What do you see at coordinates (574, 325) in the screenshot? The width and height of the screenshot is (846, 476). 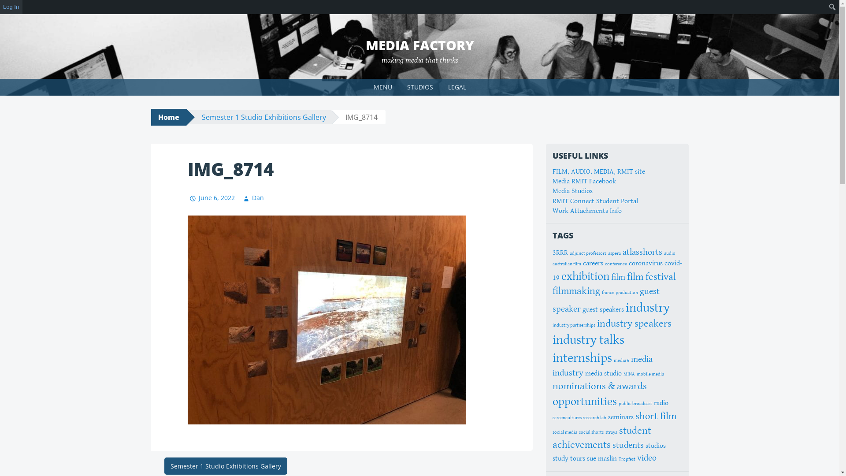 I see `industry partnerships` at bounding box center [574, 325].